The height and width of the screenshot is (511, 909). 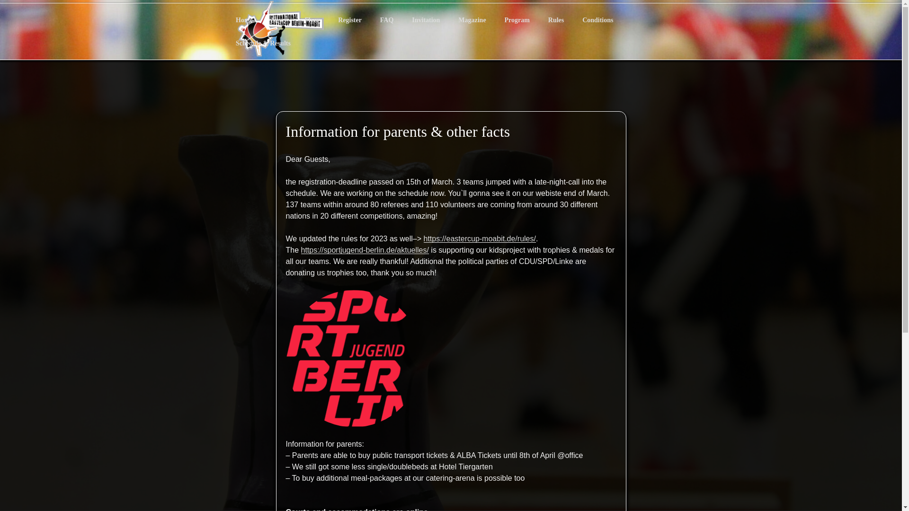 What do you see at coordinates (244, 20) in the screenshot?
I see `Home` at bounding box center [244, 20].